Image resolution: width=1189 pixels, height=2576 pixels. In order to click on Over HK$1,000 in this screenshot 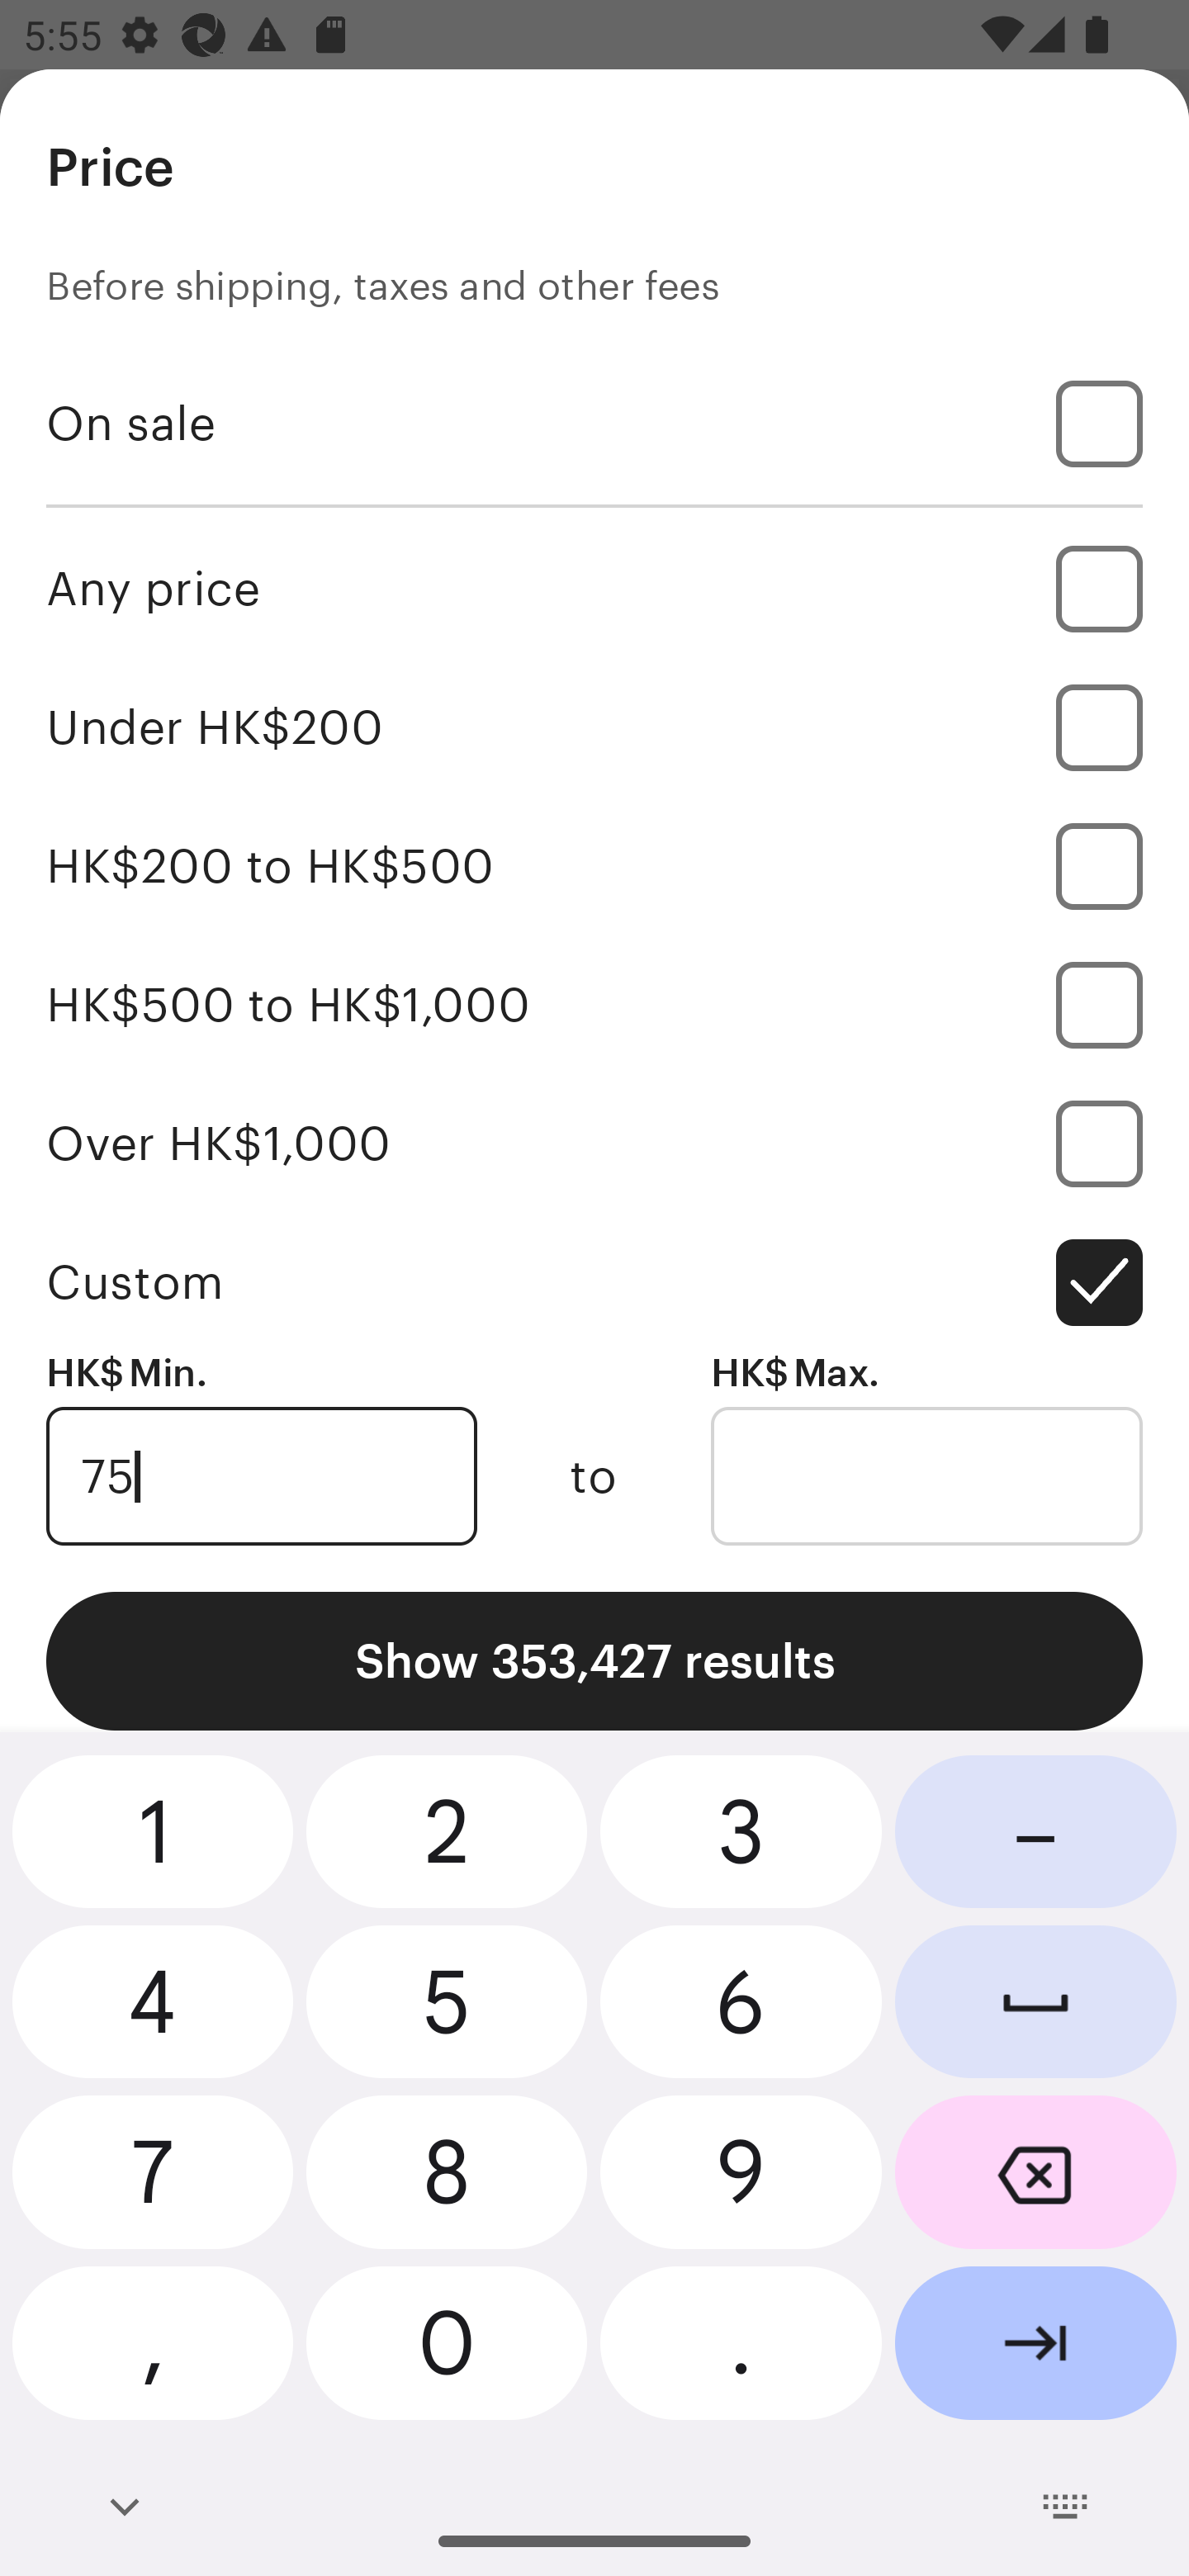, I will do `click(594, 1144)`.